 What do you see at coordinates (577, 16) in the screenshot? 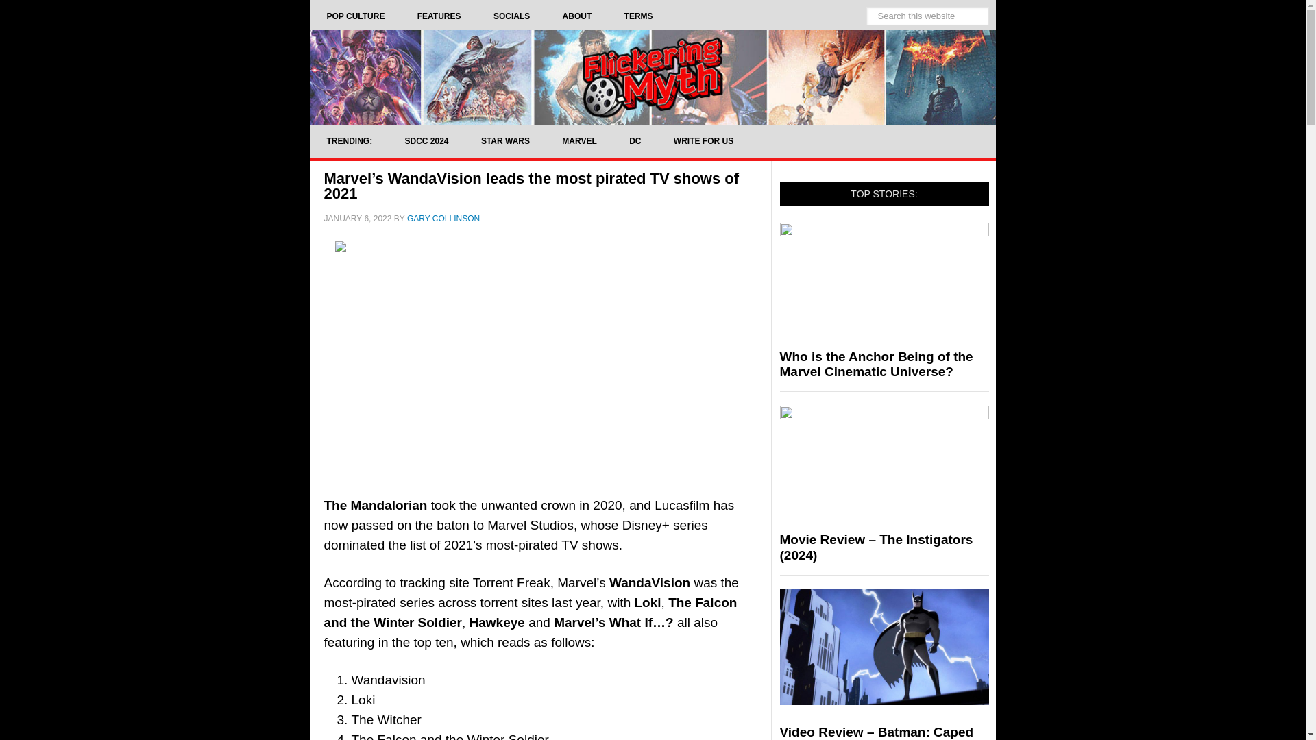
I see `ABOUT` at bounding box center [577, 16].